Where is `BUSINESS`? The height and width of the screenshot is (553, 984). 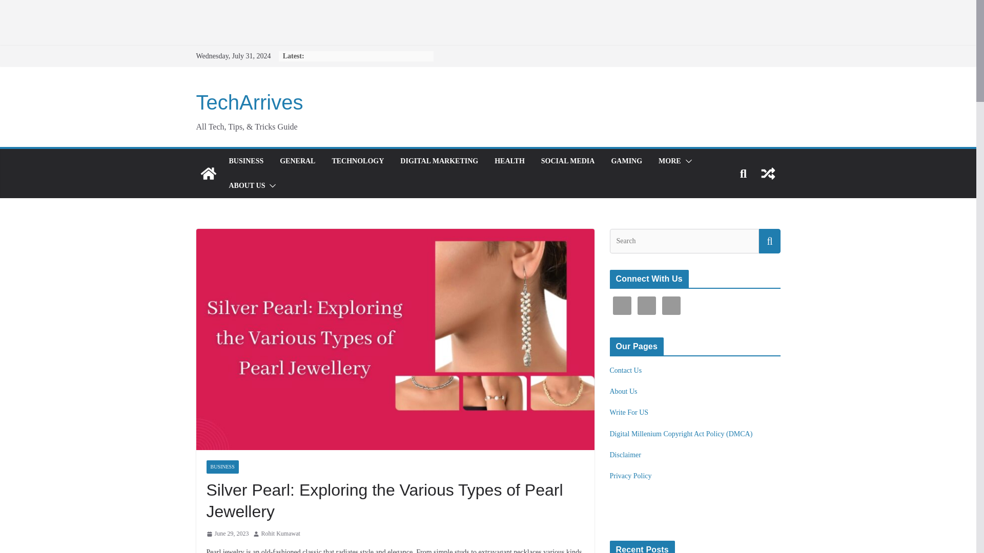
BUSINESS is located at coordinates (246, 161).